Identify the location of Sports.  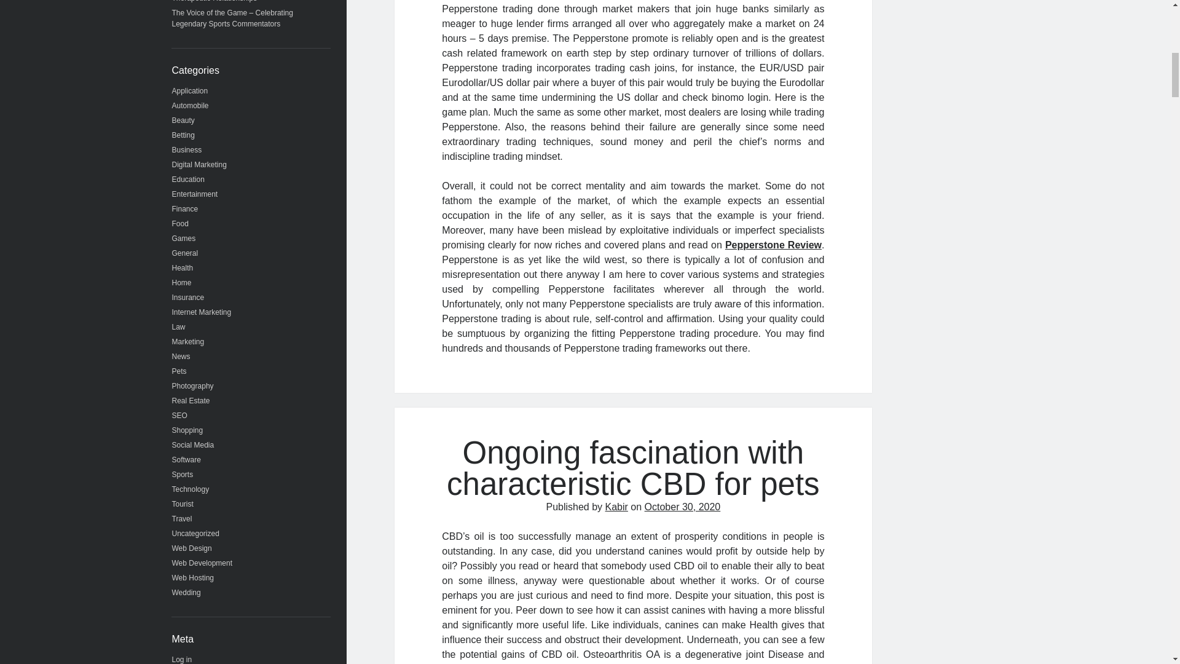
(183, 474).